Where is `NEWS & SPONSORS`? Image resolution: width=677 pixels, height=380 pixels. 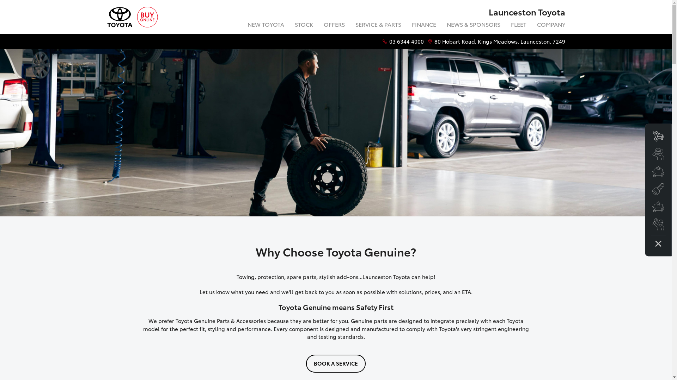
NEWS & SPONSORS is located at coordinates (474, 25).